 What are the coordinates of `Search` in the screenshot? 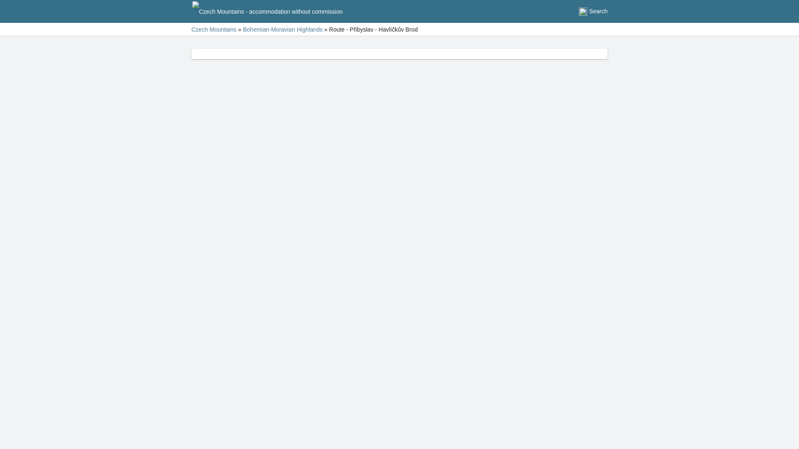 It's located at (593, 12).